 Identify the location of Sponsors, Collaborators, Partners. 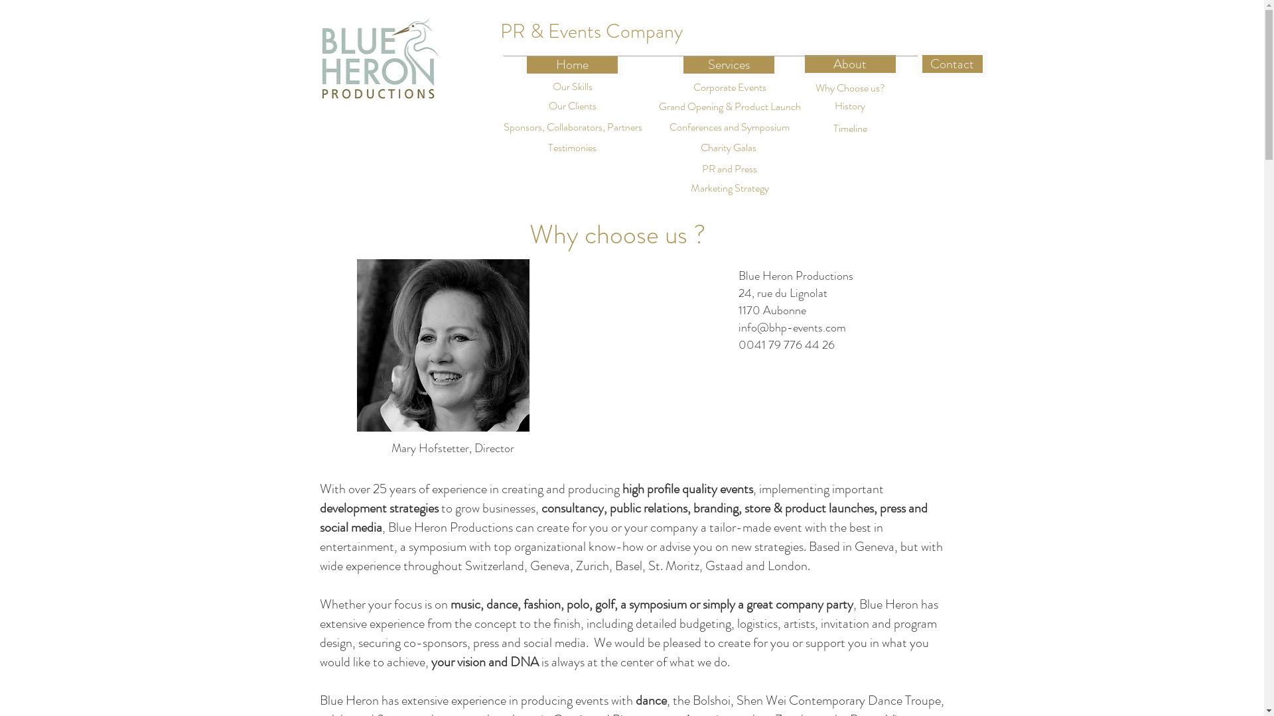
(573, 127).